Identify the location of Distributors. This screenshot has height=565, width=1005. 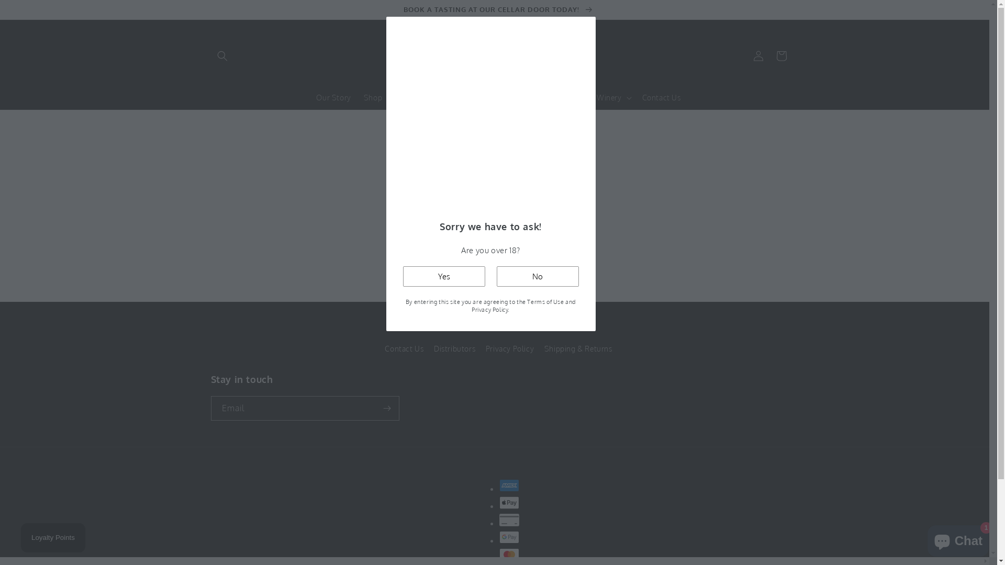
(454, 348).